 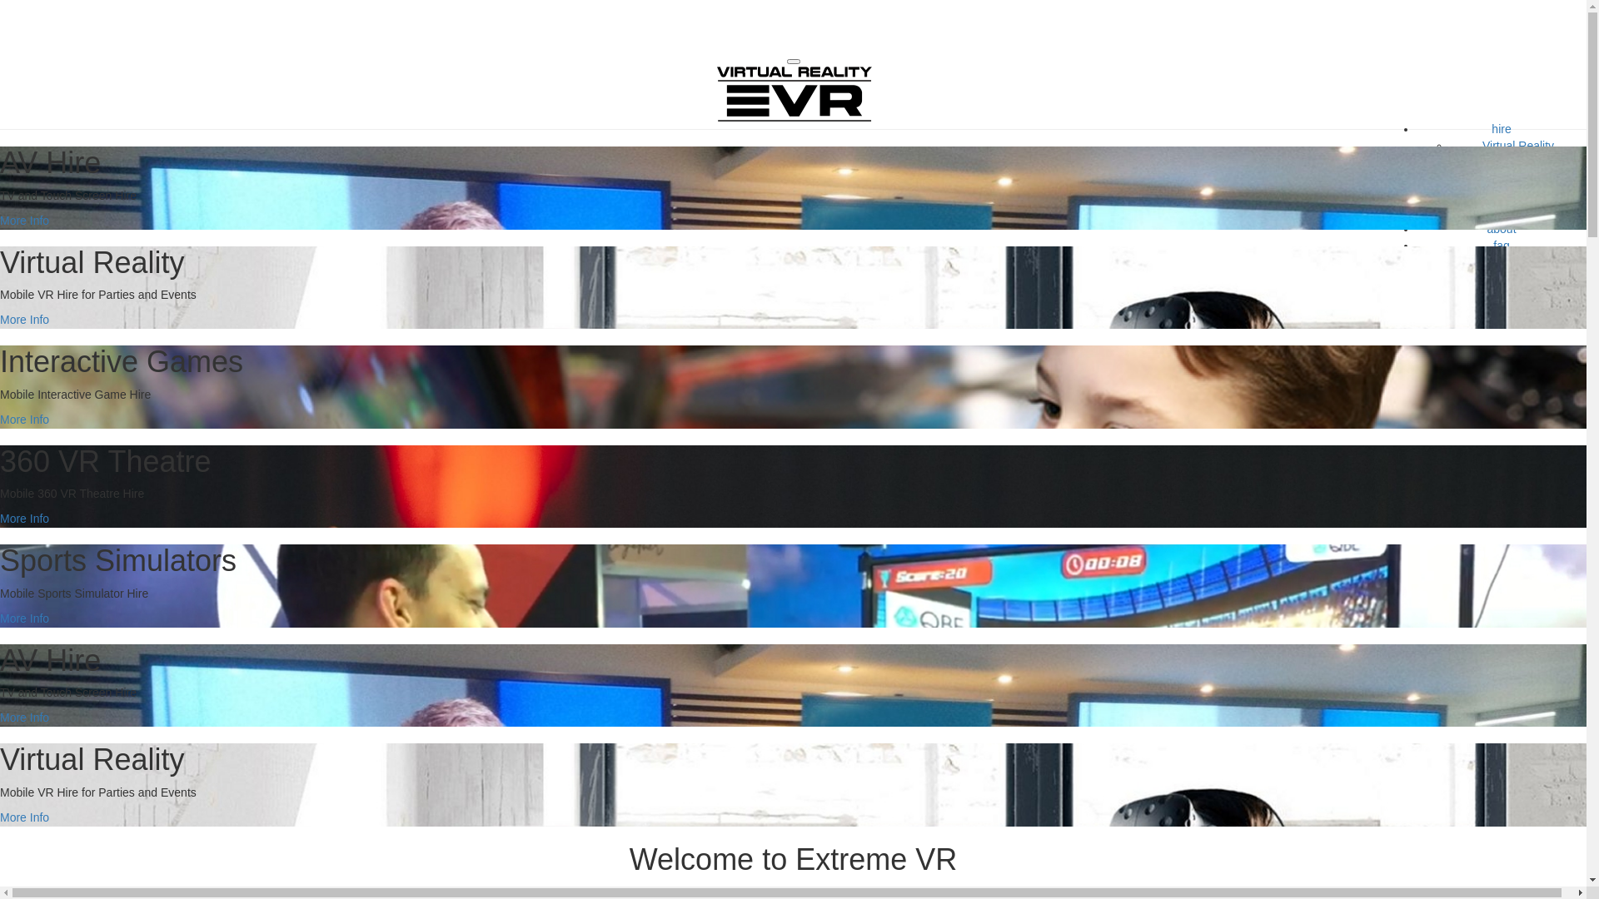 What do you see at coordinates (25, 221) in the screenshot?
I see `More Info` at bounding box center [25, 221].